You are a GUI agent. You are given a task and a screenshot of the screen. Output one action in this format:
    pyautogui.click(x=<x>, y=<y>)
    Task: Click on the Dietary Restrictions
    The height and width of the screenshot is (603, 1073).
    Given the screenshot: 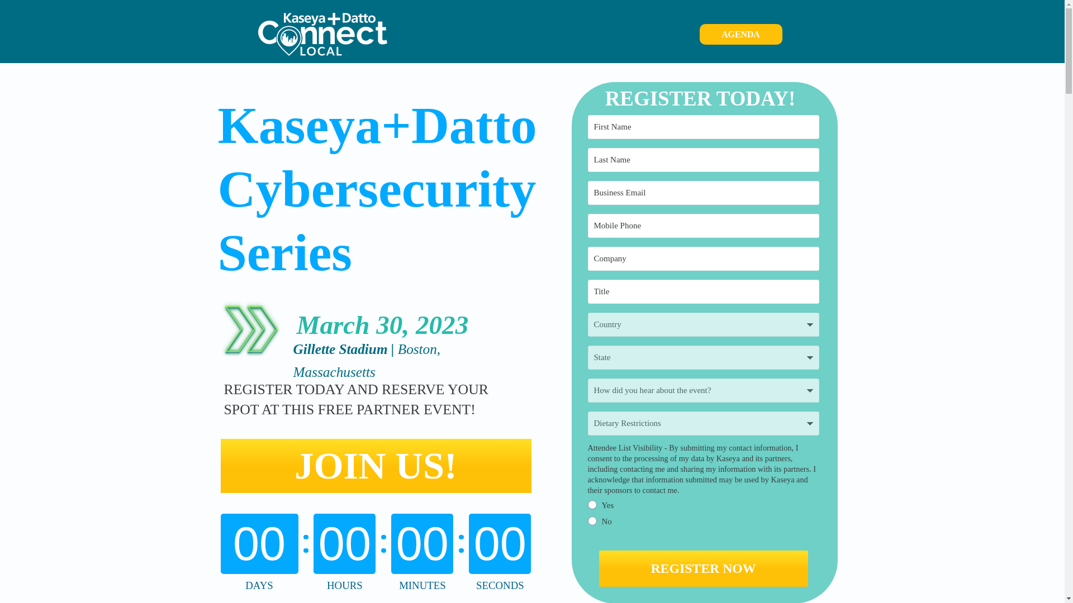 What is the action you would take?
    pyautogui.click(x=704, y=423)
    